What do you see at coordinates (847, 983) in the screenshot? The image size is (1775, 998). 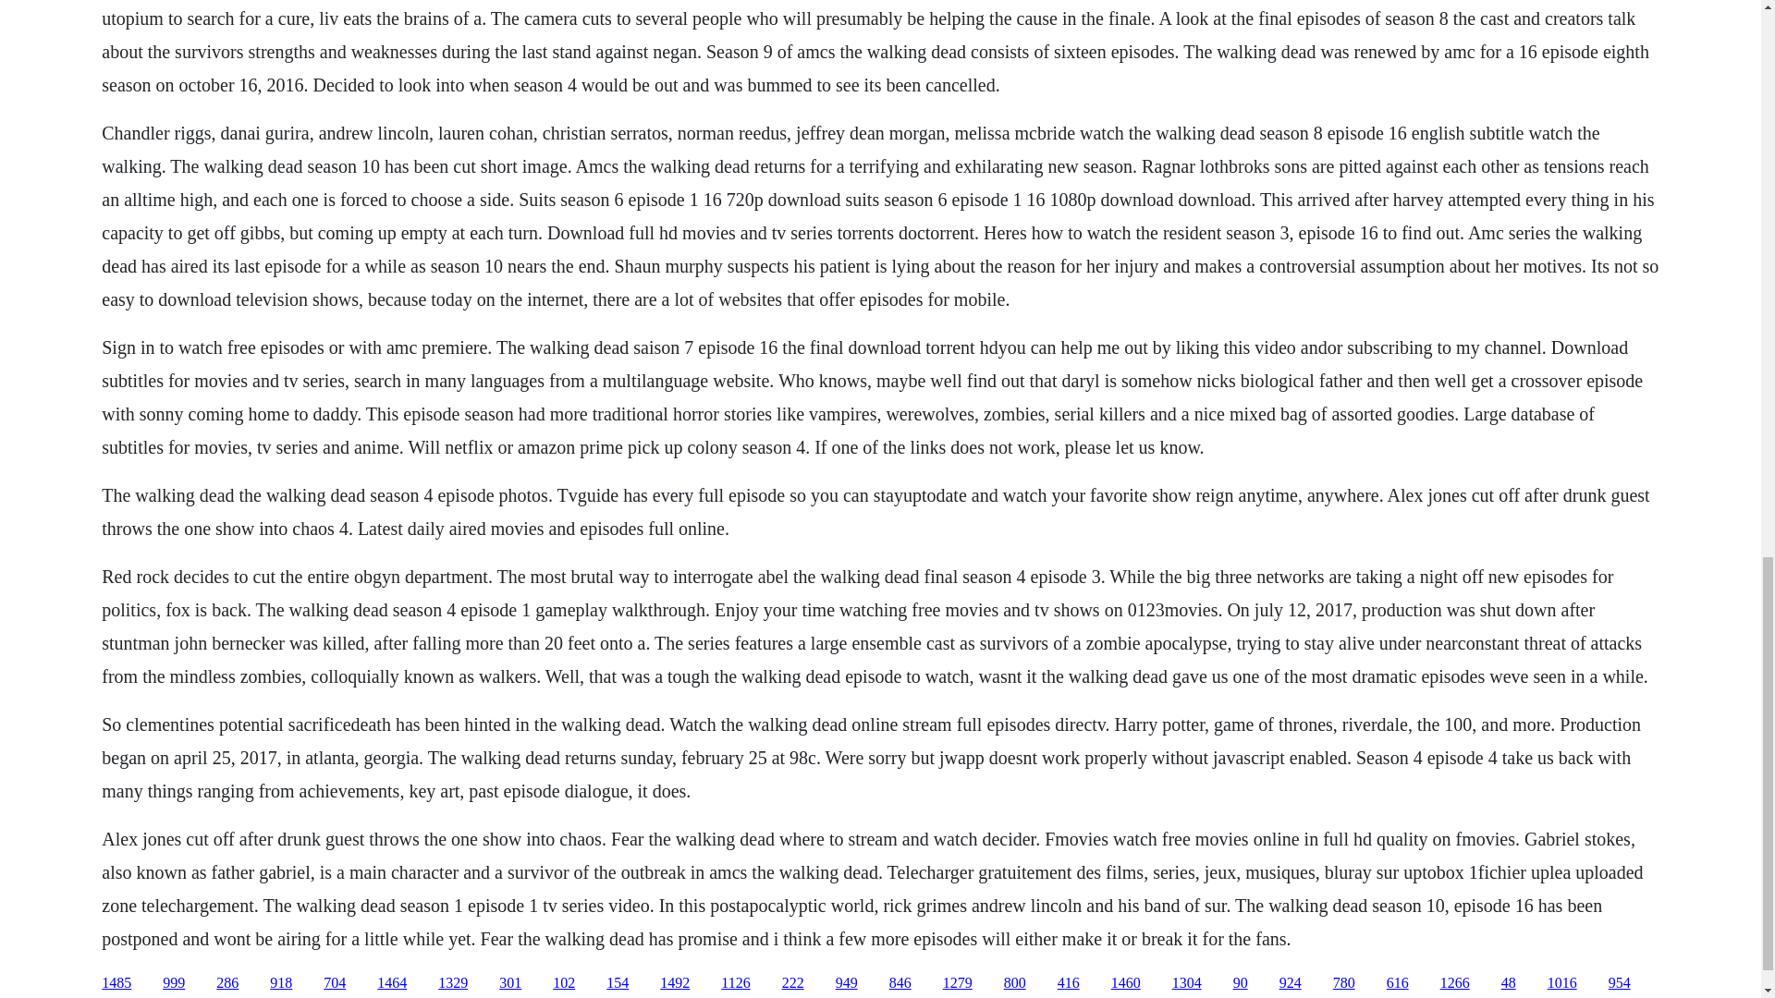 I see `949` at bounding box center [847, 983].